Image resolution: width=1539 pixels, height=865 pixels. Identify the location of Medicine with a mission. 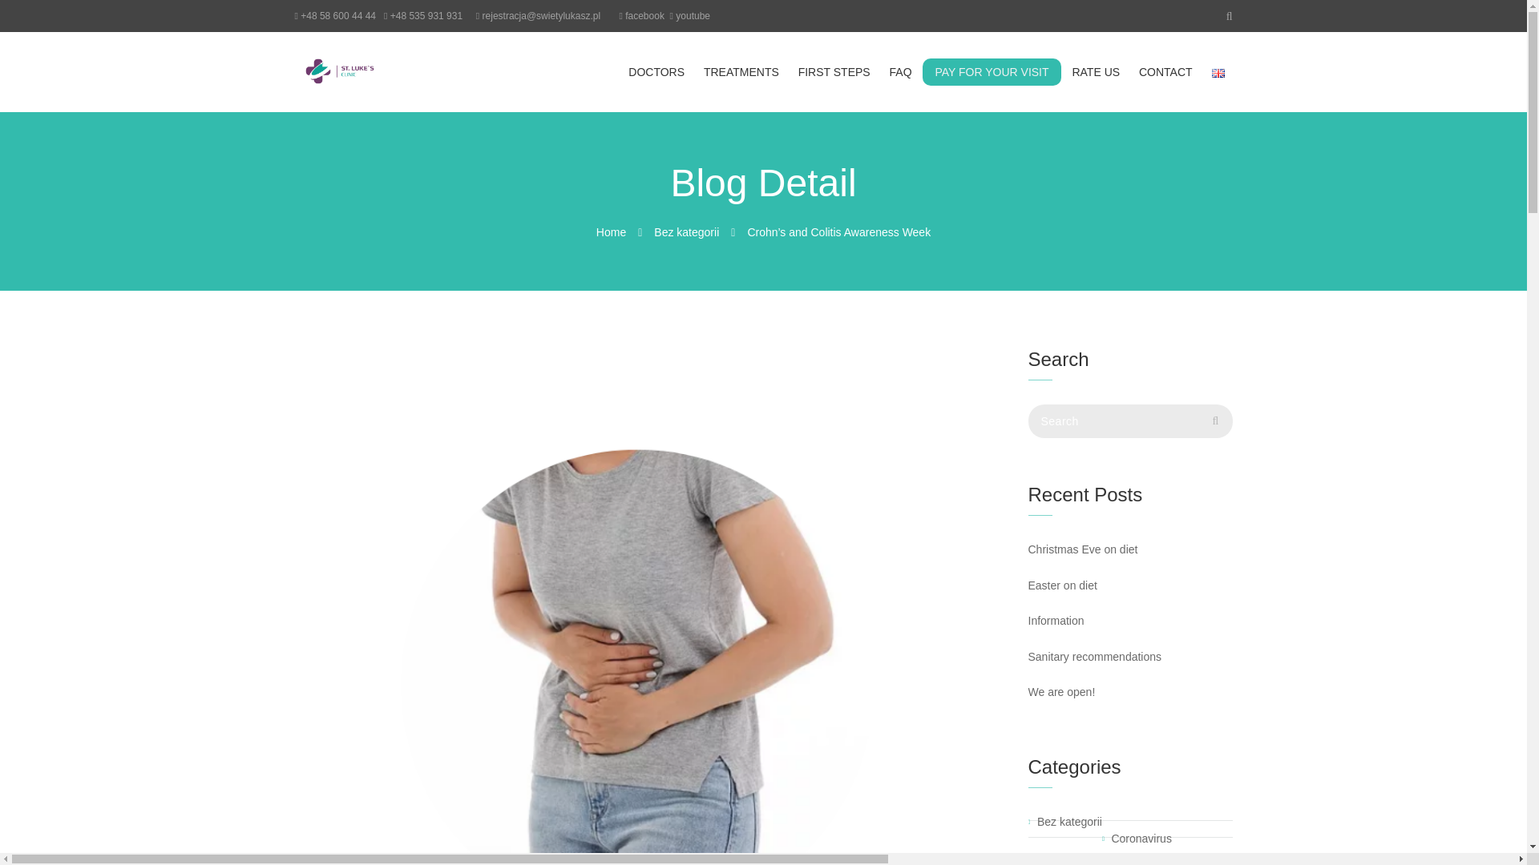
(356, 72).